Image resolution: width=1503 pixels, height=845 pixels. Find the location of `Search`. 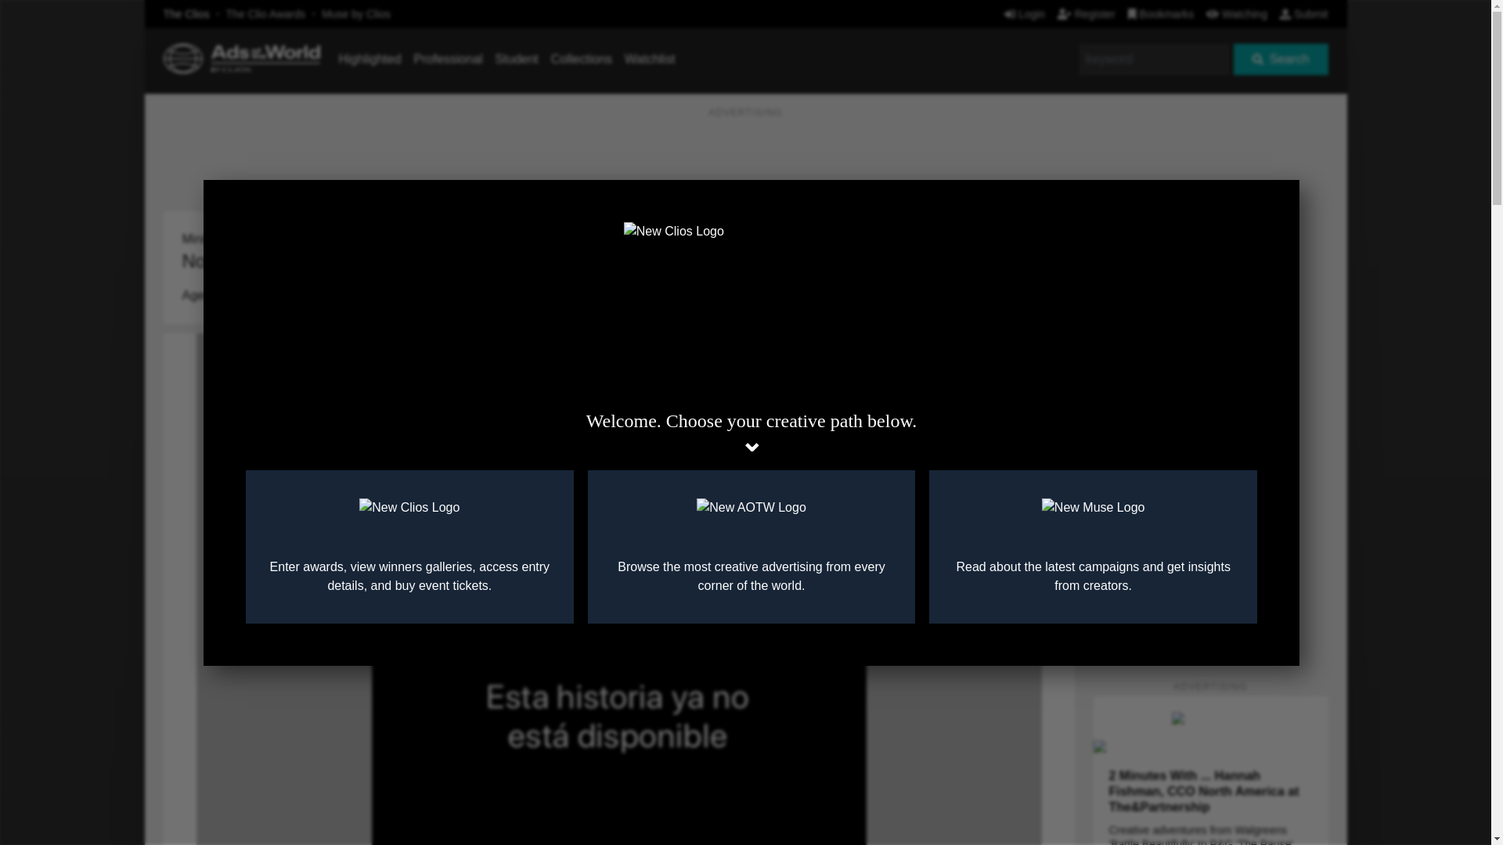

Search is located at coordinates (1281, 59).